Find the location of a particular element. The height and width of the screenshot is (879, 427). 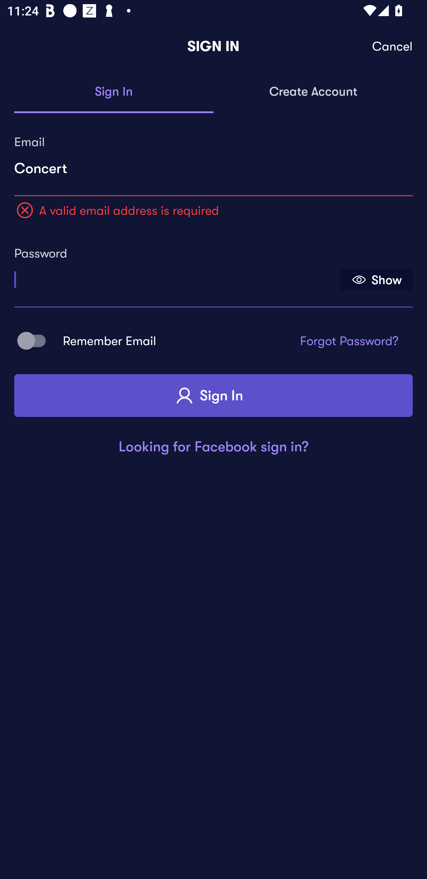

Create Account is located at coordinates (313, 92).